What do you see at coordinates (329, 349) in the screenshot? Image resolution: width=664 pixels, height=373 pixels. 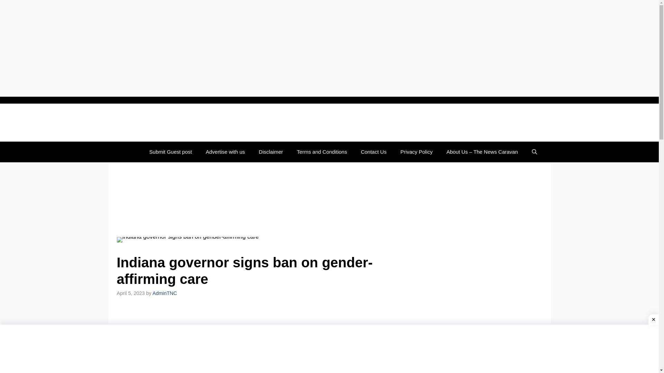 I see `Advertisement` at bounding box center [329, 349].